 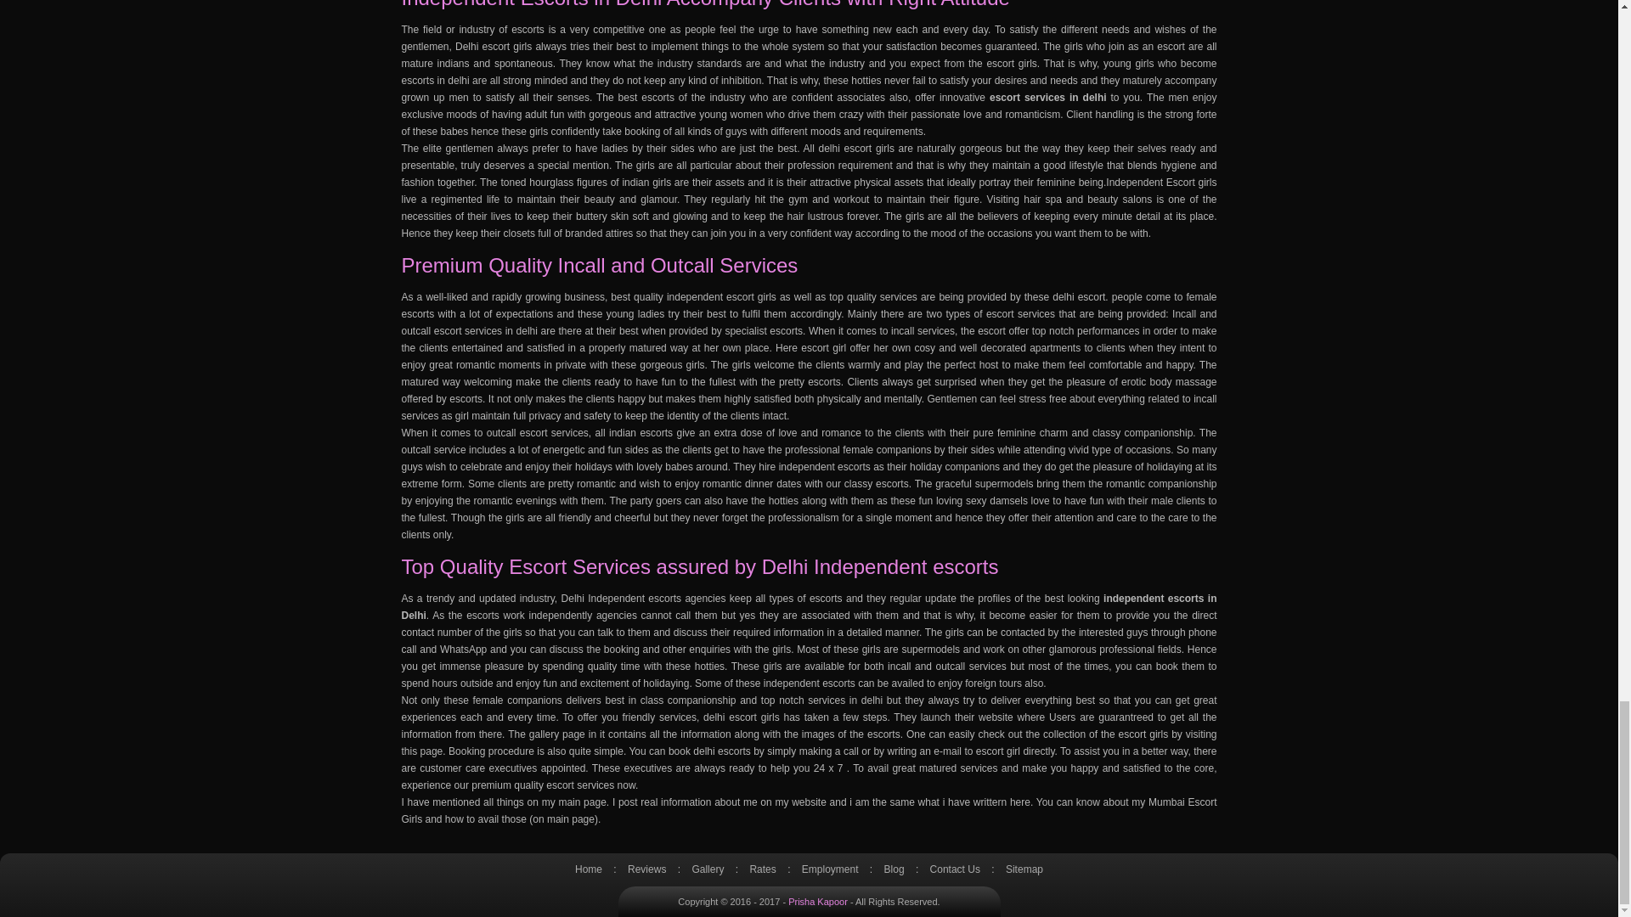 I want to click on Gallery, so click(x=708, y=874).